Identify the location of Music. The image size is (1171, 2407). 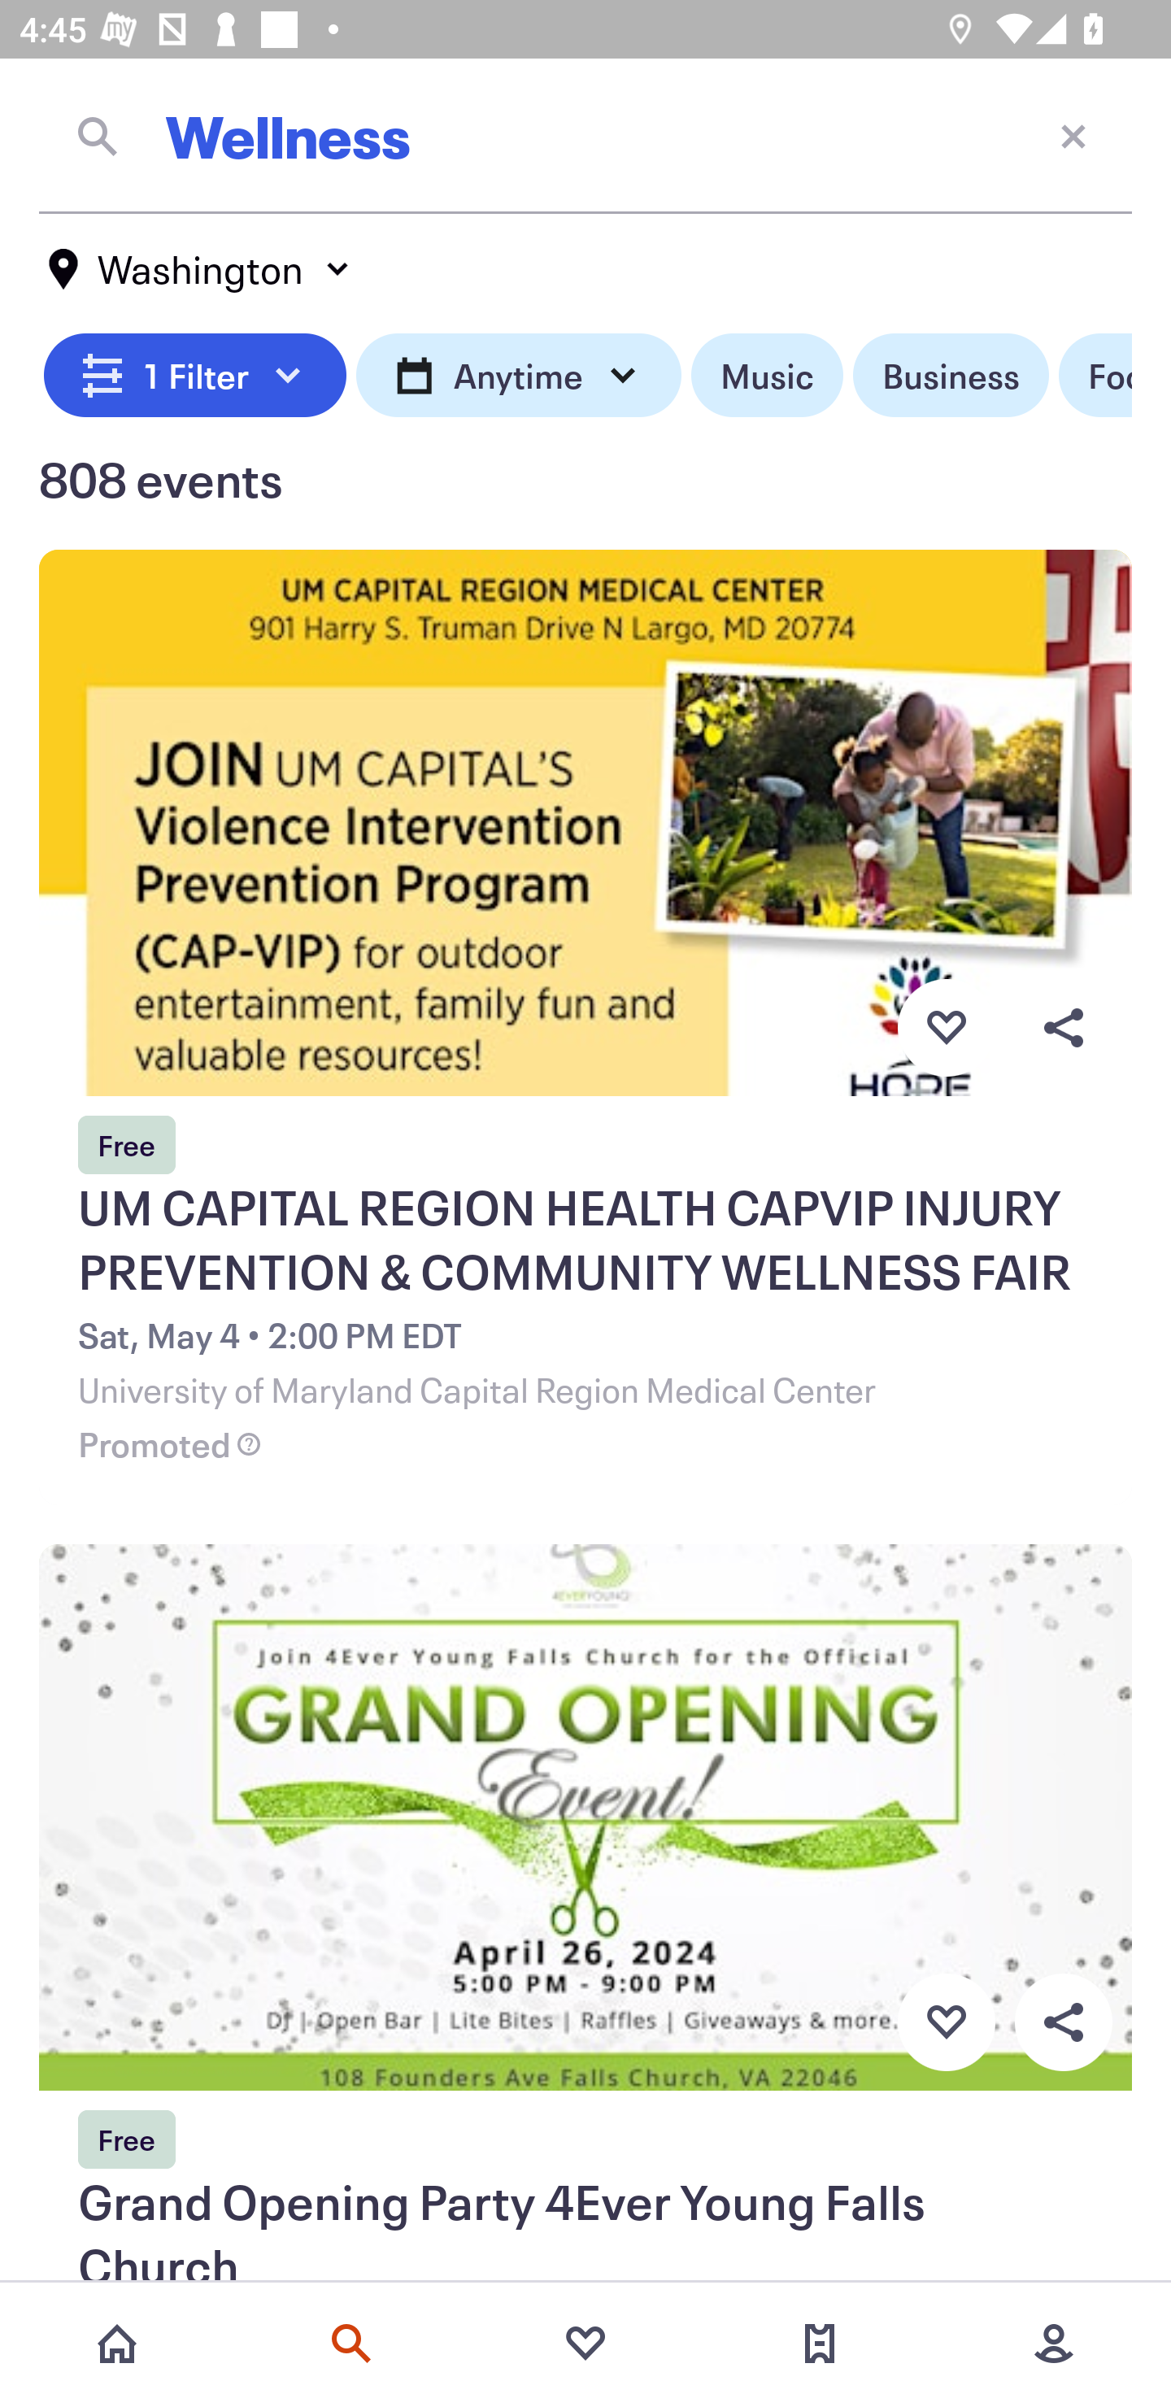
(766, 376).